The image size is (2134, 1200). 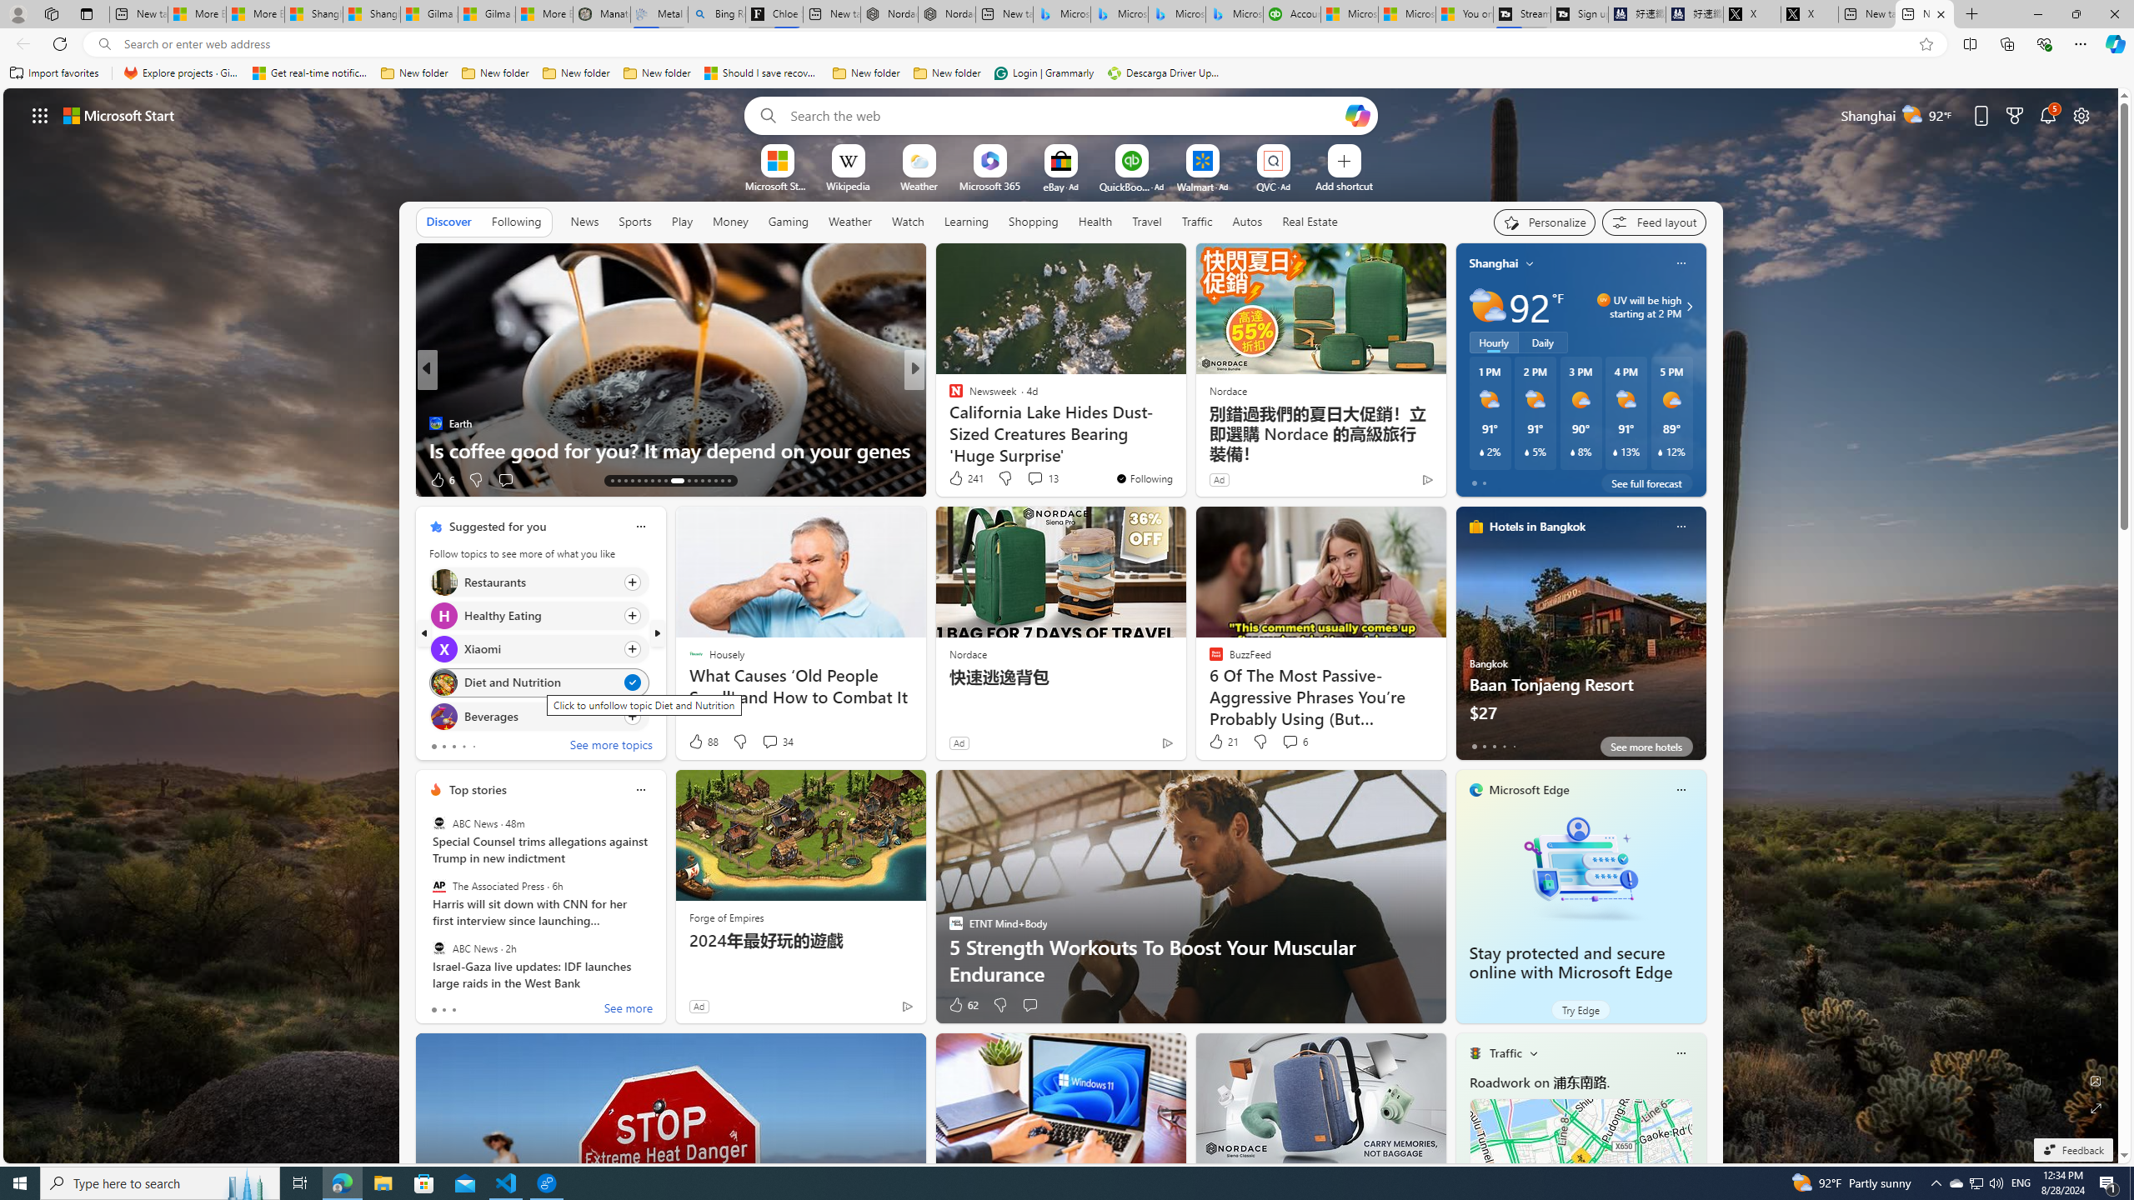 I want to click on Microsoft start, so click(x=119, y=115).